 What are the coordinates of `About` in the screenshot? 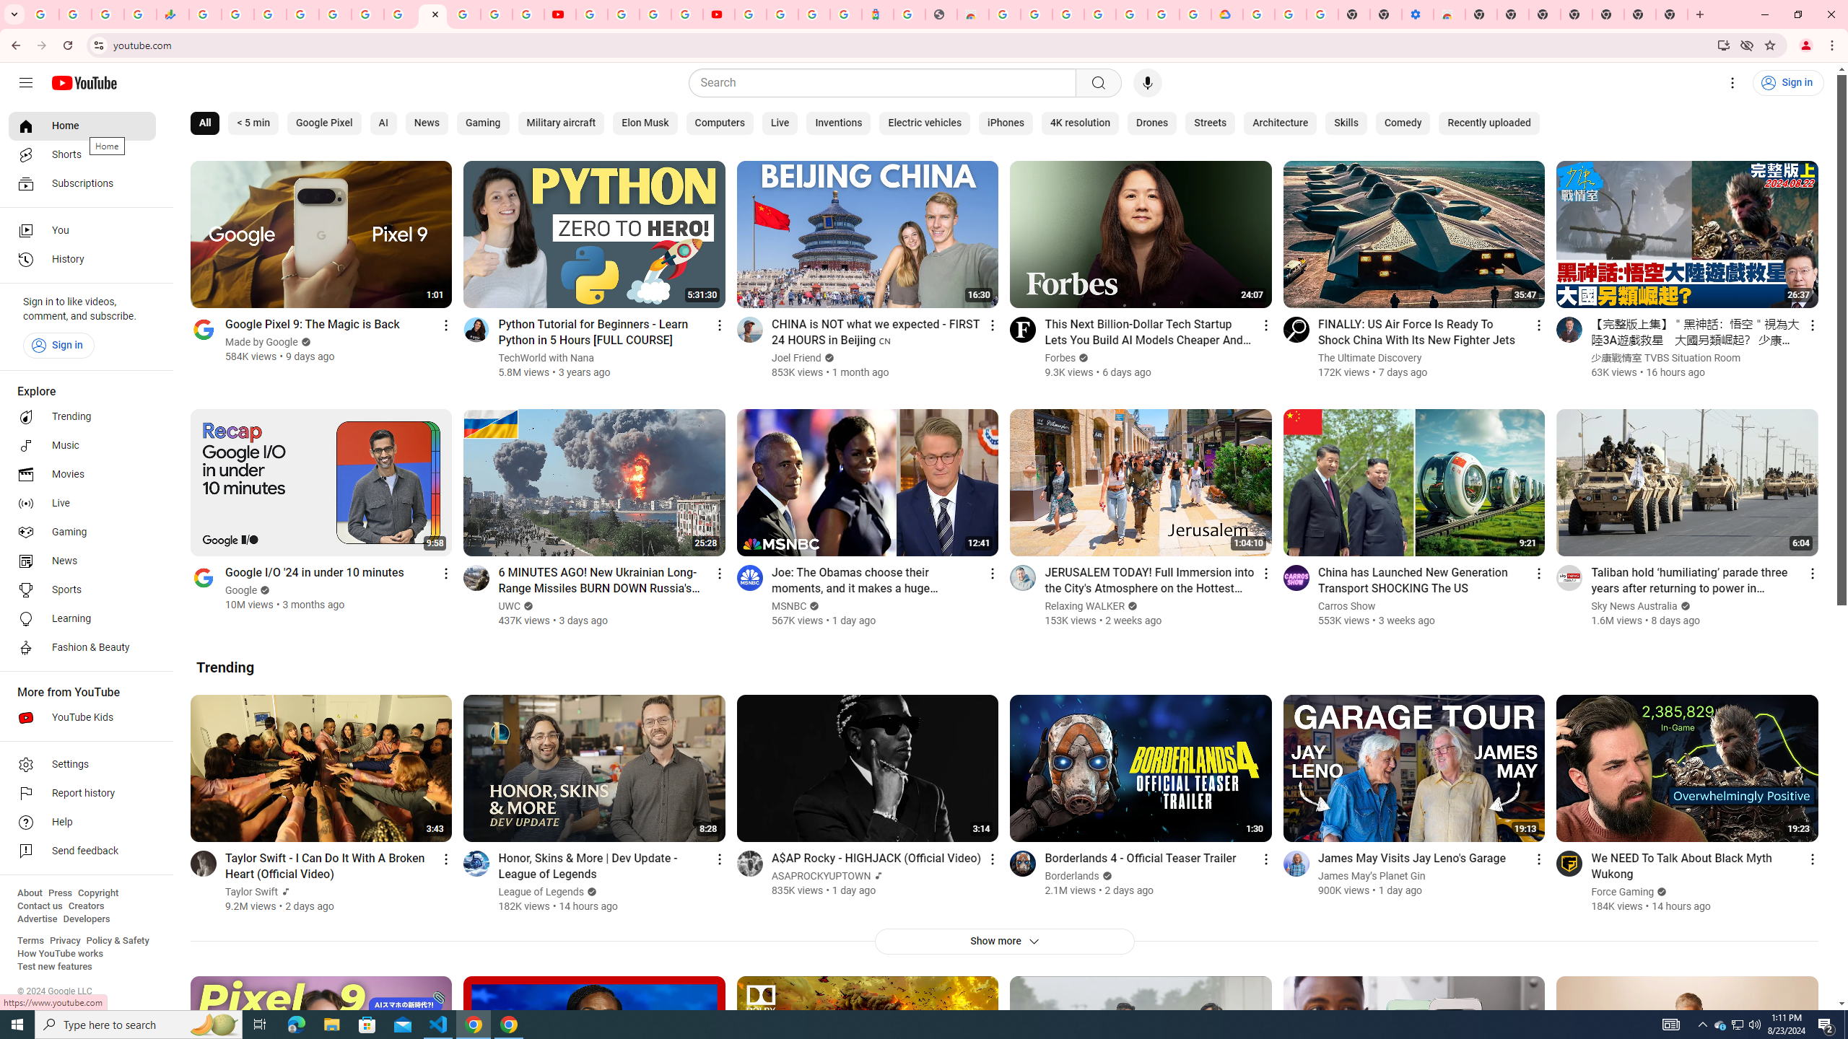 It's located at (29, 893).